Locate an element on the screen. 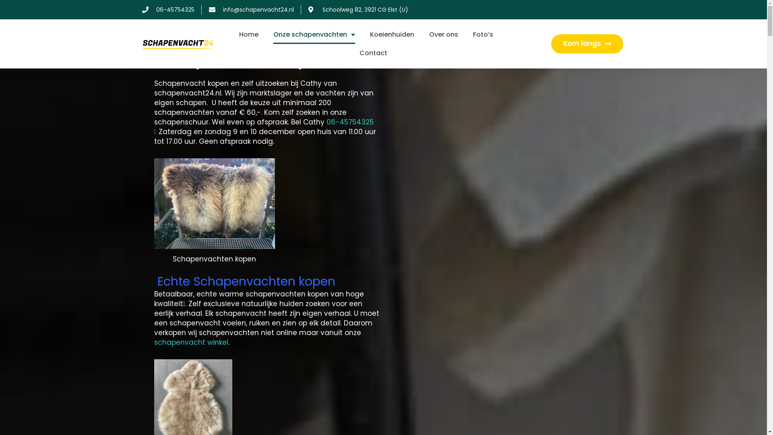 This screenshot has height=435, width=773. Schoolweg 82, 3921 CG Elst (U) is located at coordinates (358, 10).